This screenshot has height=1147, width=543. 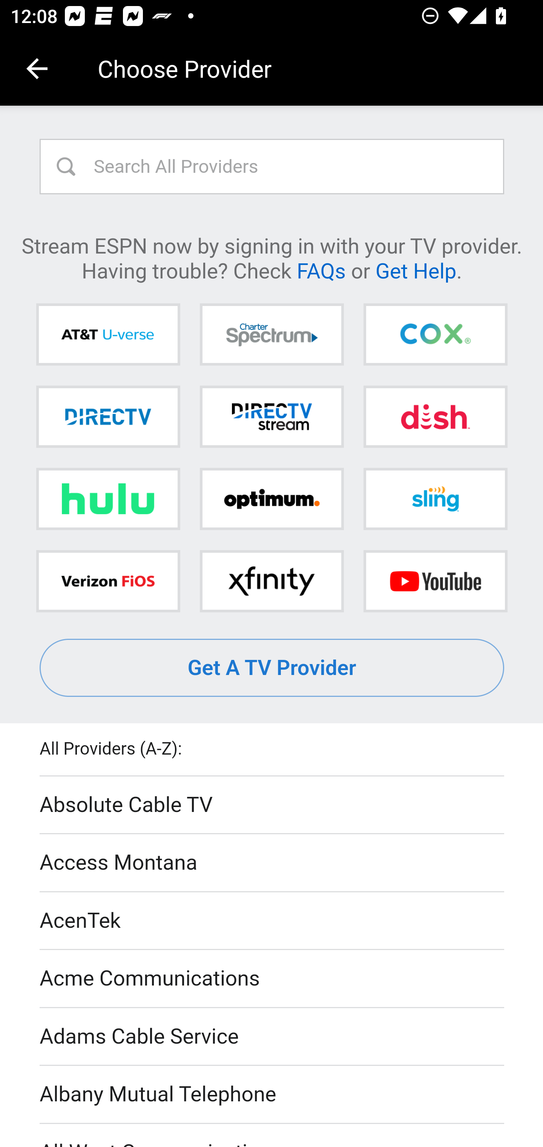 What do you see at coordinates (435, 499) in the screenshot?
I see `Sling TV` at bounding box center [435, 499].